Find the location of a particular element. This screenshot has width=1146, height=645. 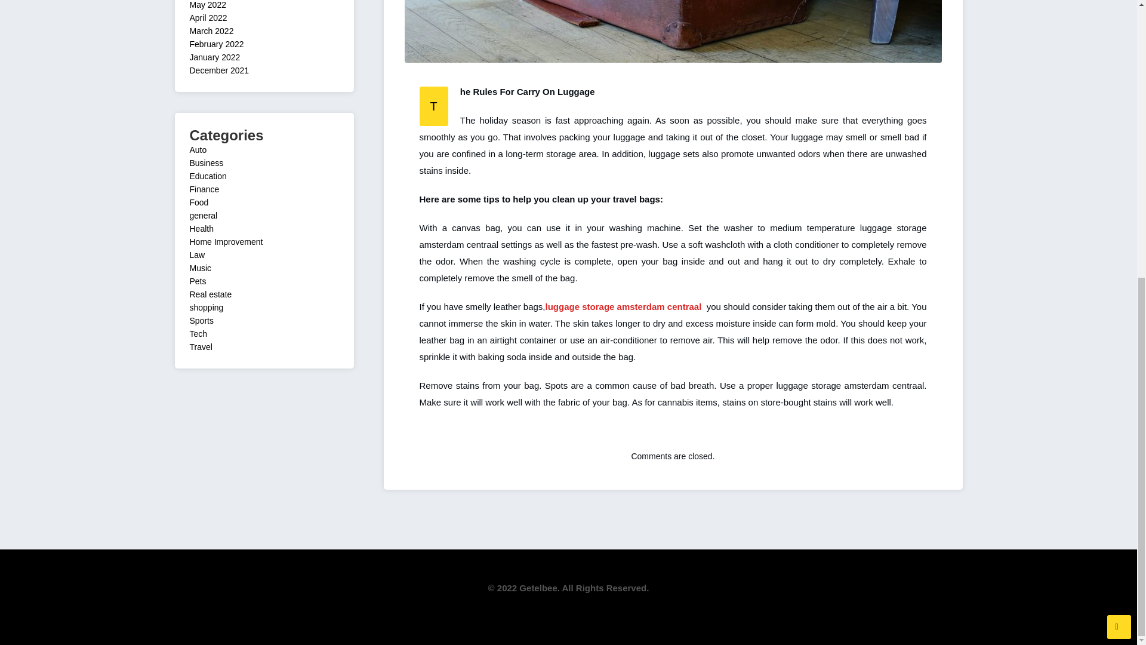

January 2022 is located at coordinates (215, 57).